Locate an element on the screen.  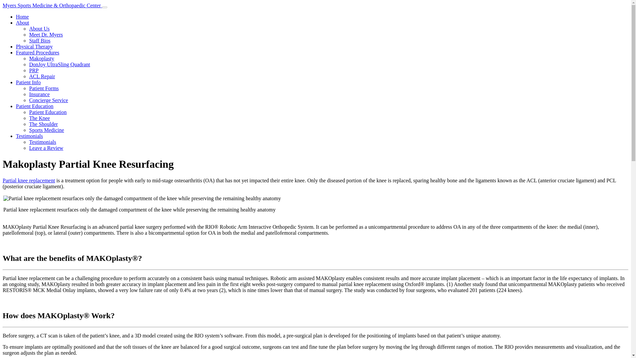
Concierge Service is located at coordinates (48, 100).